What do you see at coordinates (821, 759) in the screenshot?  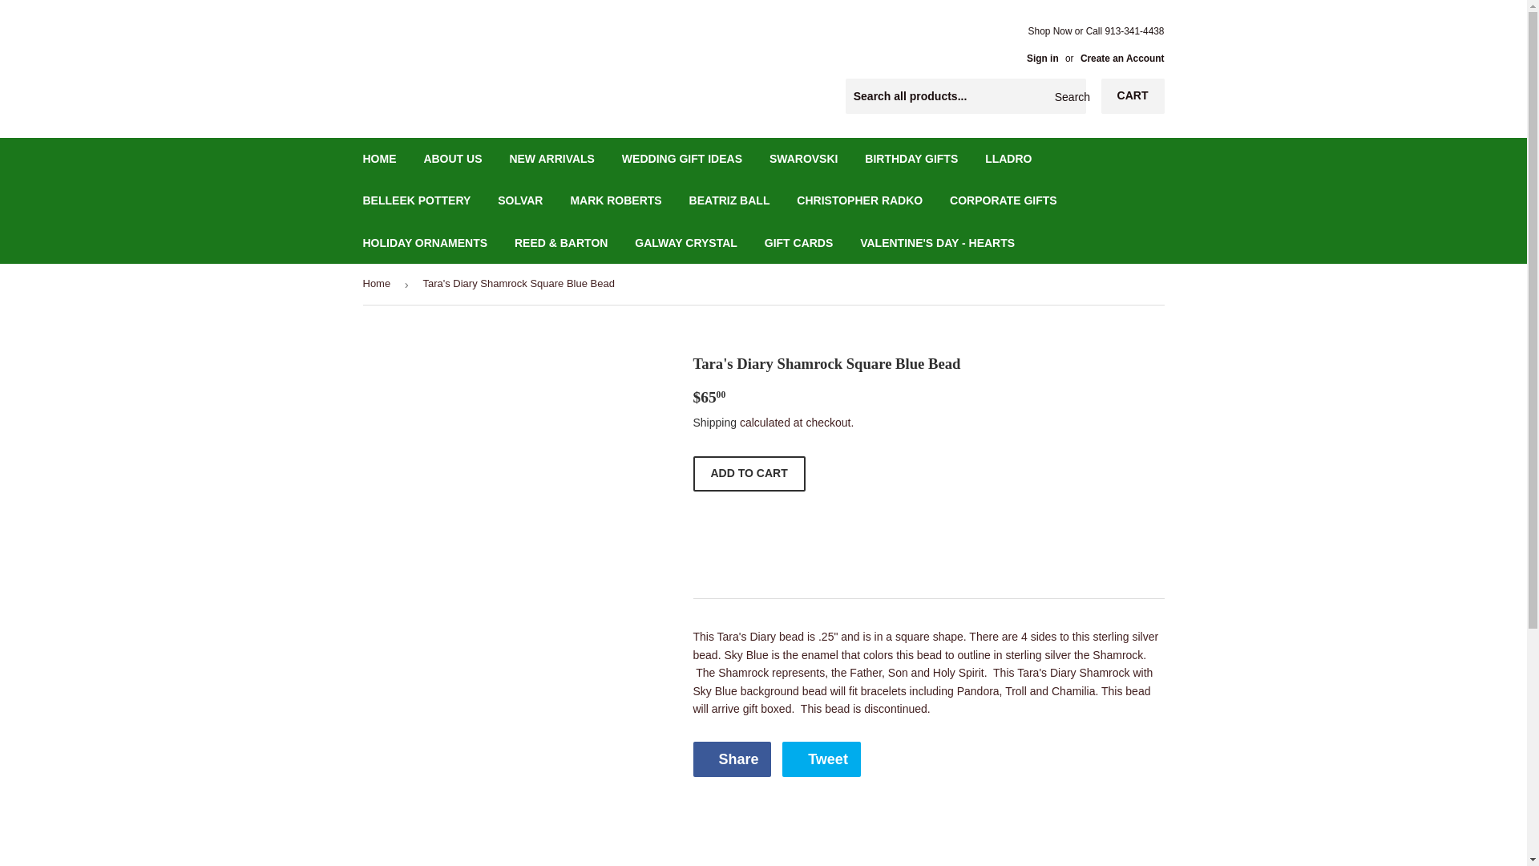 I see `Tweet on Twitter` at bounding box center [821, 759].